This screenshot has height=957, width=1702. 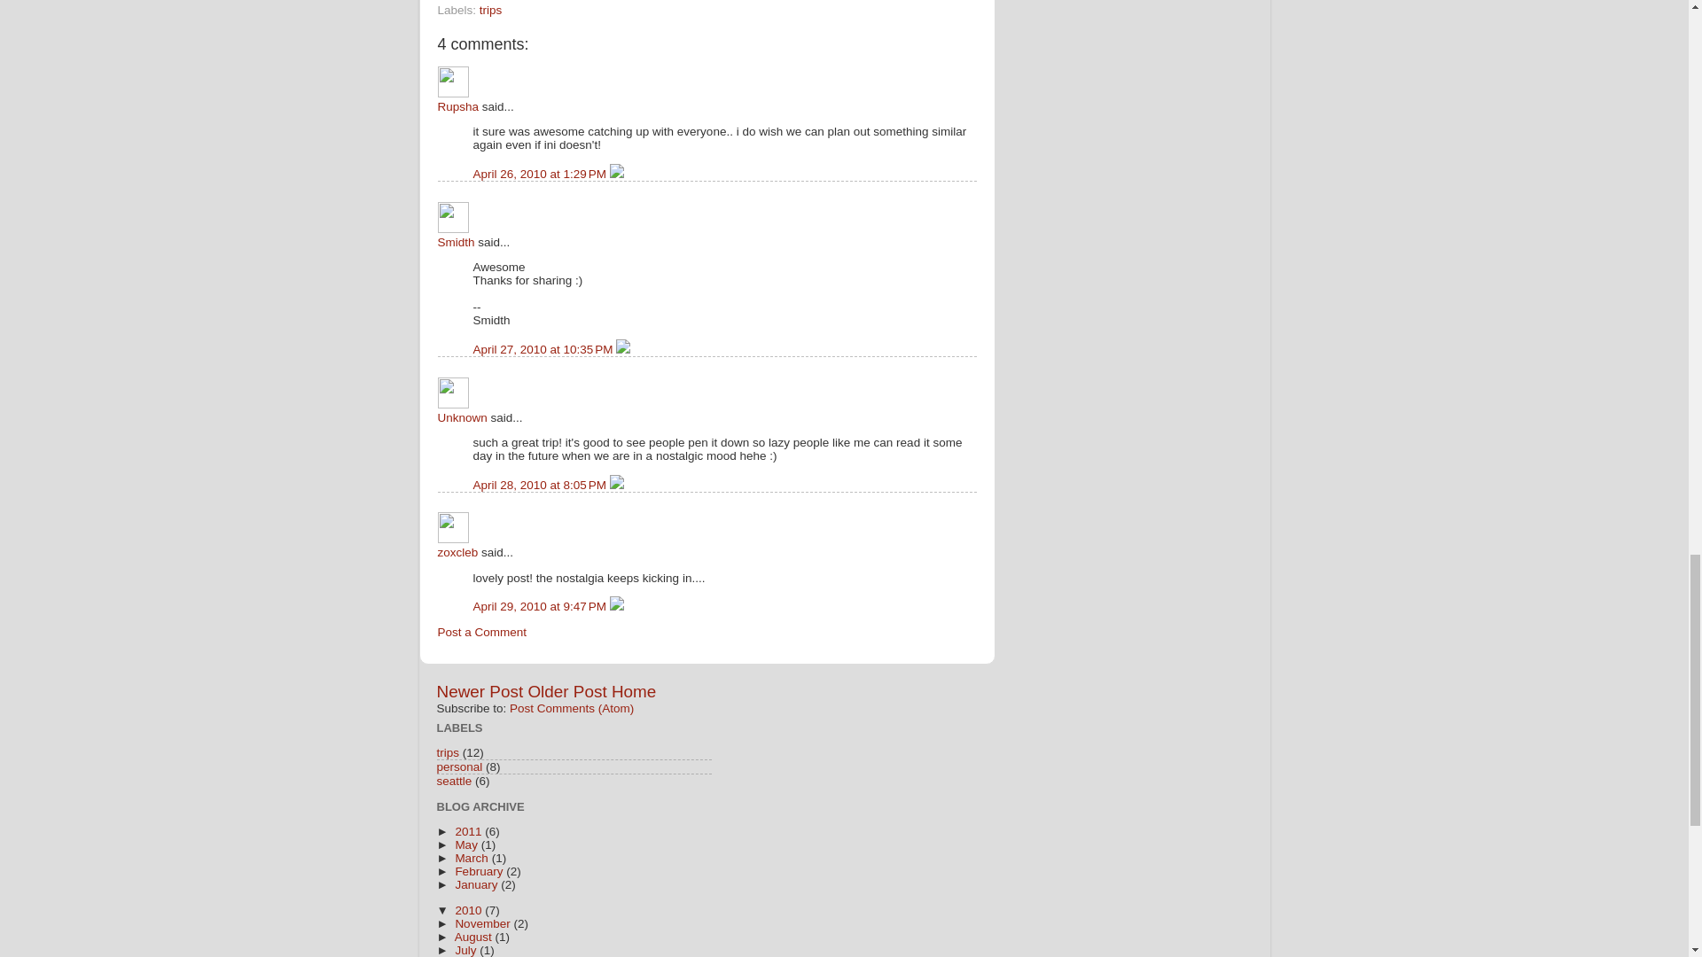 I want to click on Rupsha, so click(x=458, y=106).